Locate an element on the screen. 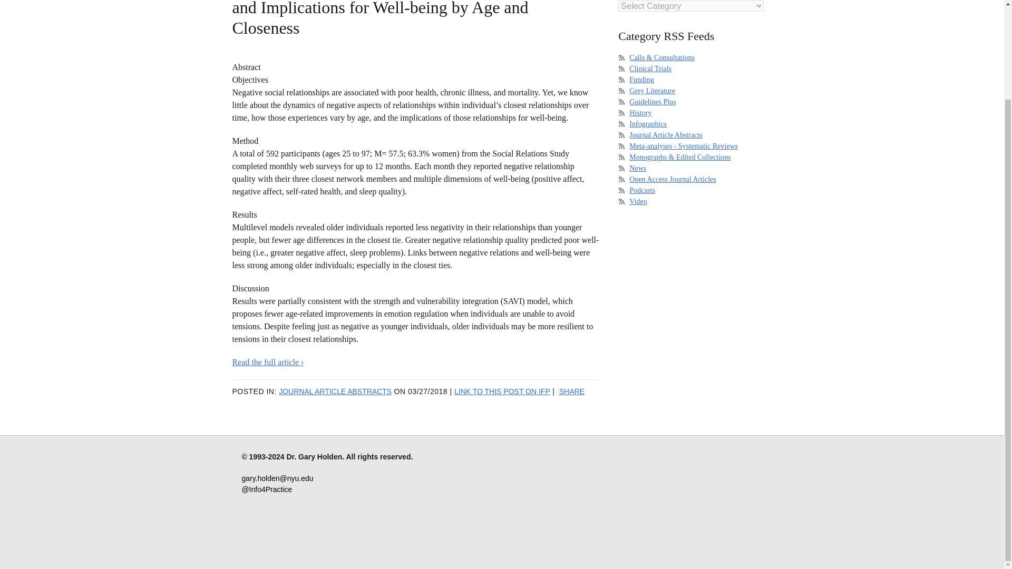 This screenshot has height=569, width=1012. JOURNAL ARTICLE ABSTRACTS is located at coordinates (335, 391).